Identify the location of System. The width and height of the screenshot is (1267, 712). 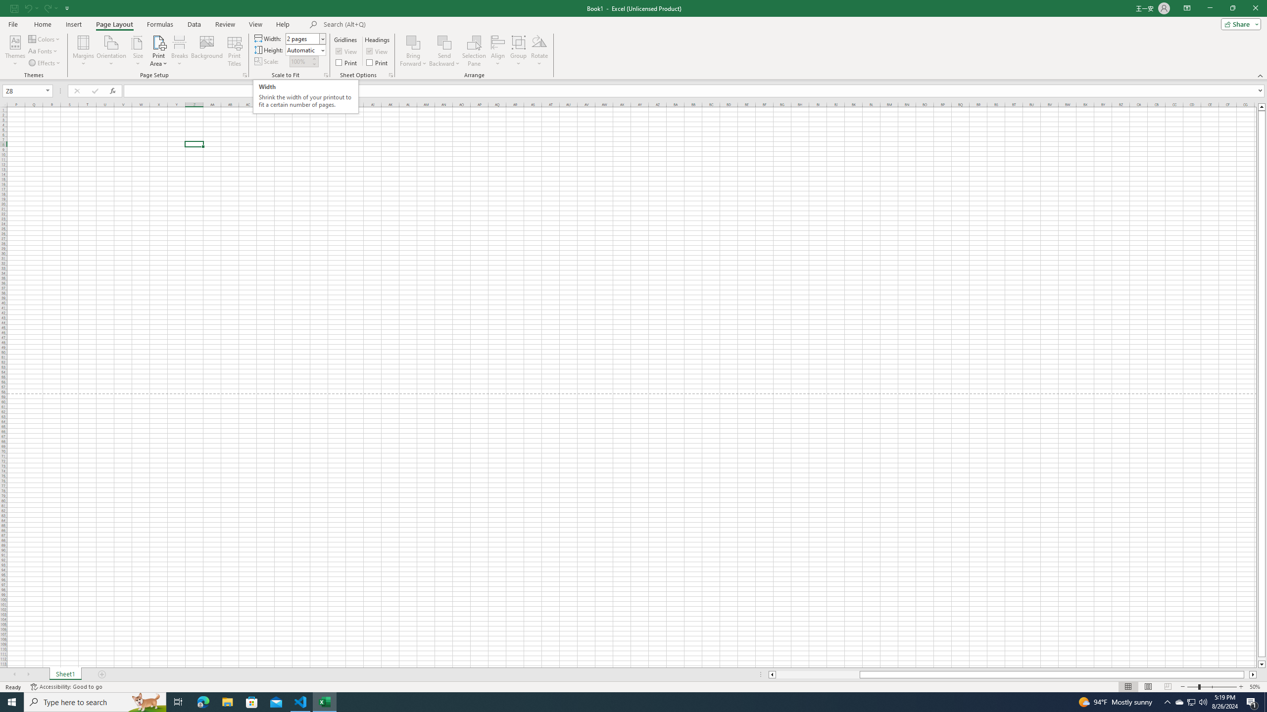
(6, 5).